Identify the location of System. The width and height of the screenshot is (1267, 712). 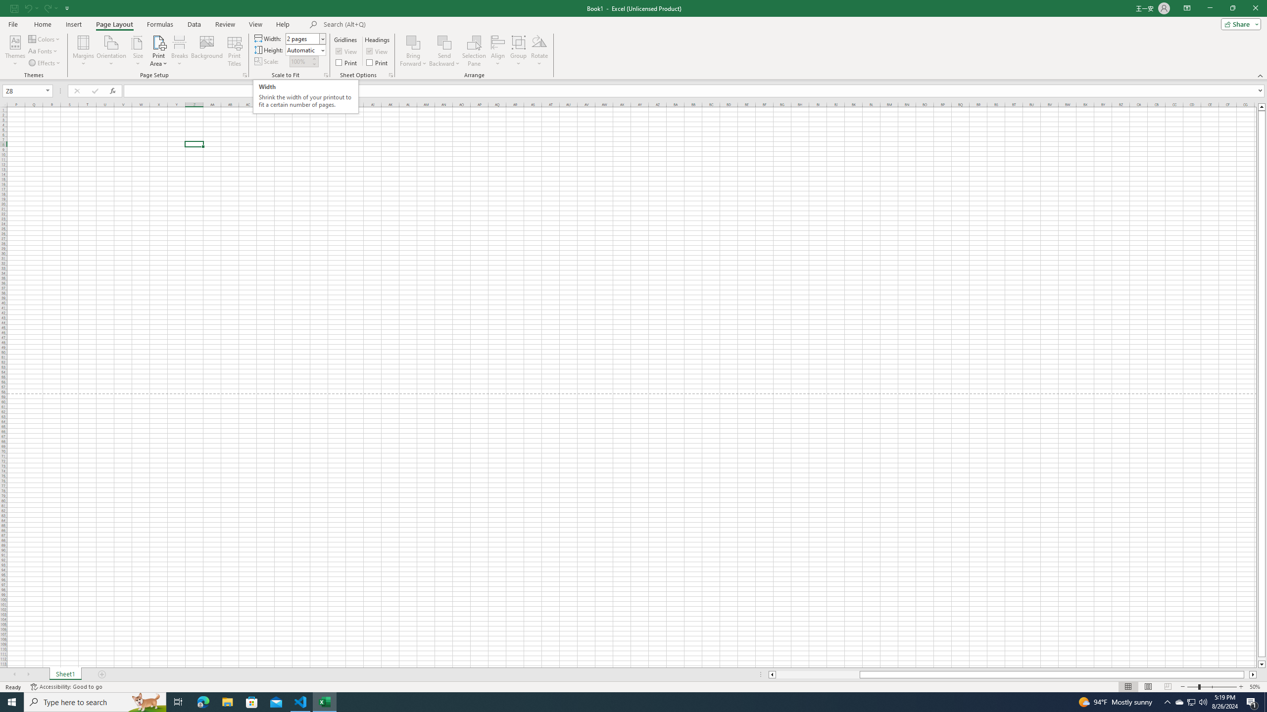
(6, 5).